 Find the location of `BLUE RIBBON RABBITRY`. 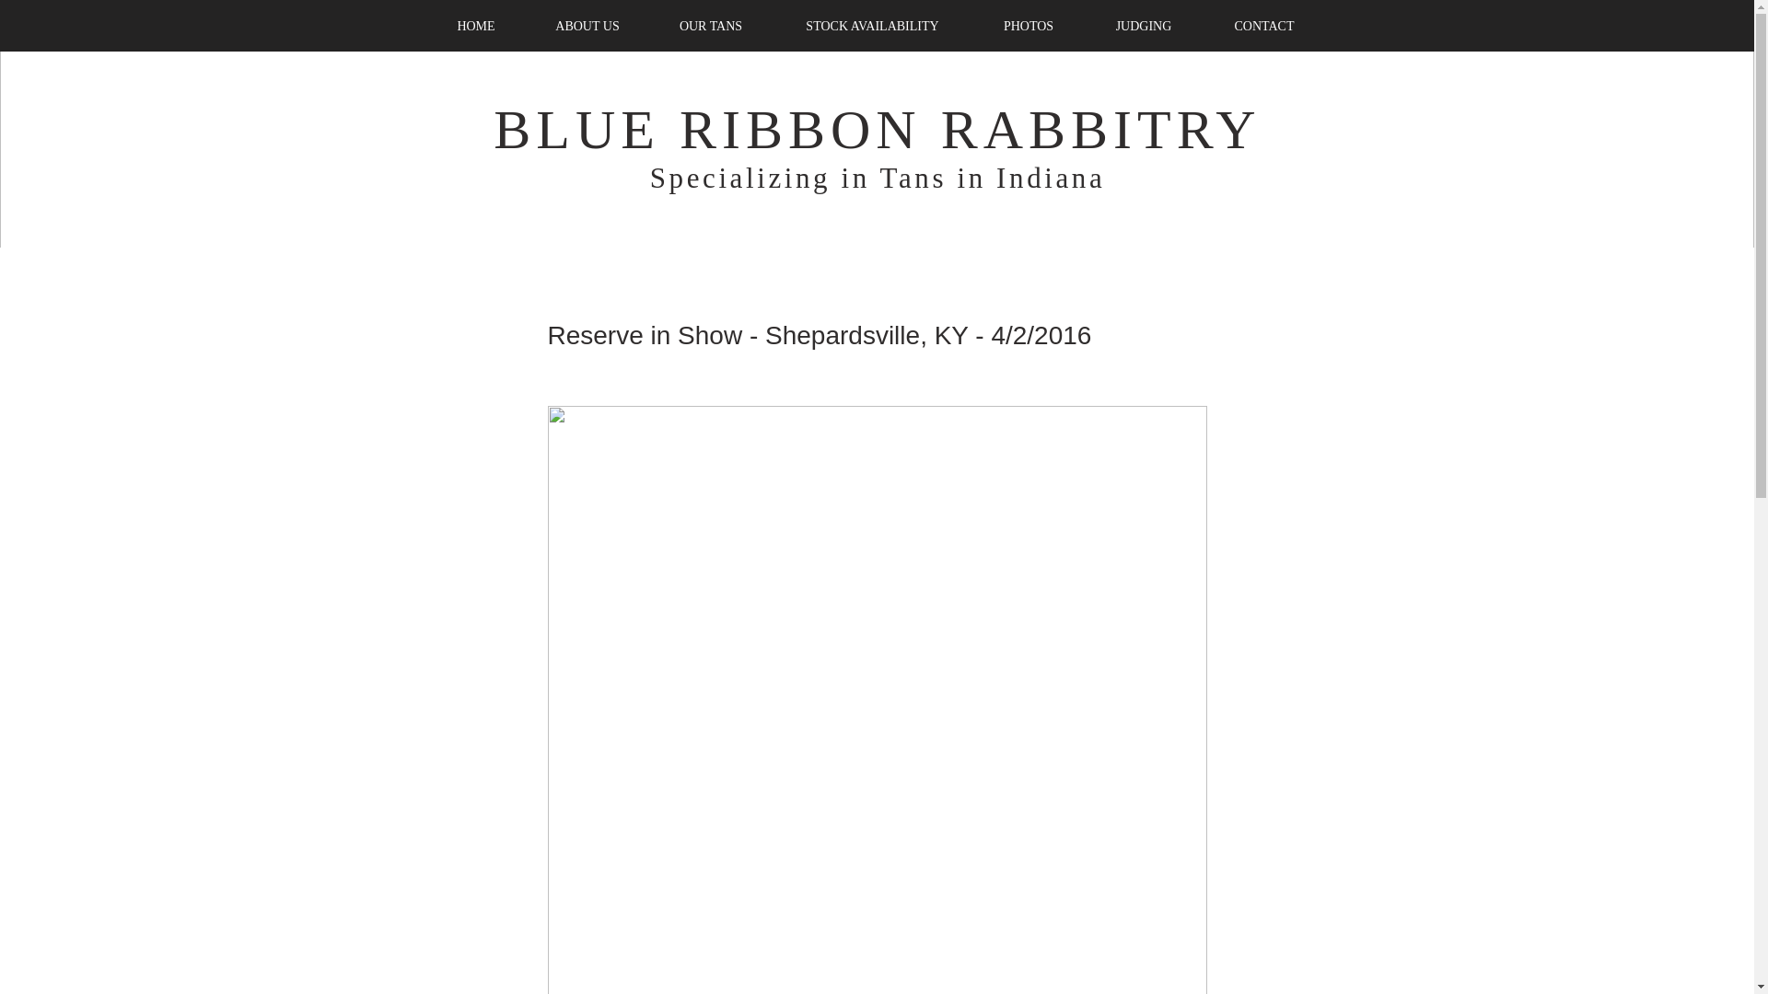

BLUE RIBBON RABBITRY is located at coordinates (877, 129).